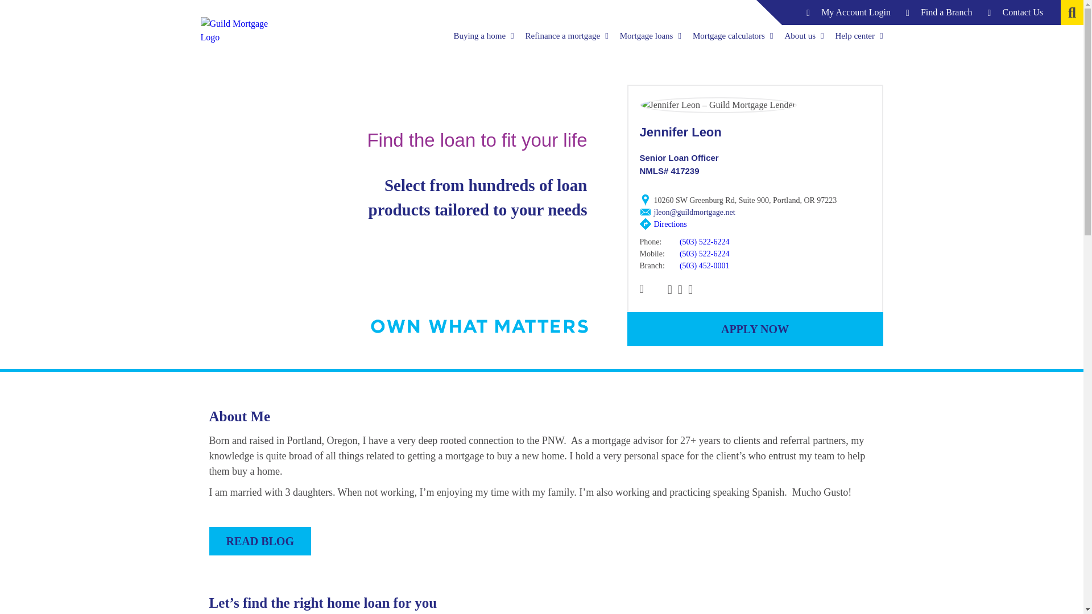 The width and height of the screenshot is (1092, 614). I want to click on Apply Now, so click(754, 329).